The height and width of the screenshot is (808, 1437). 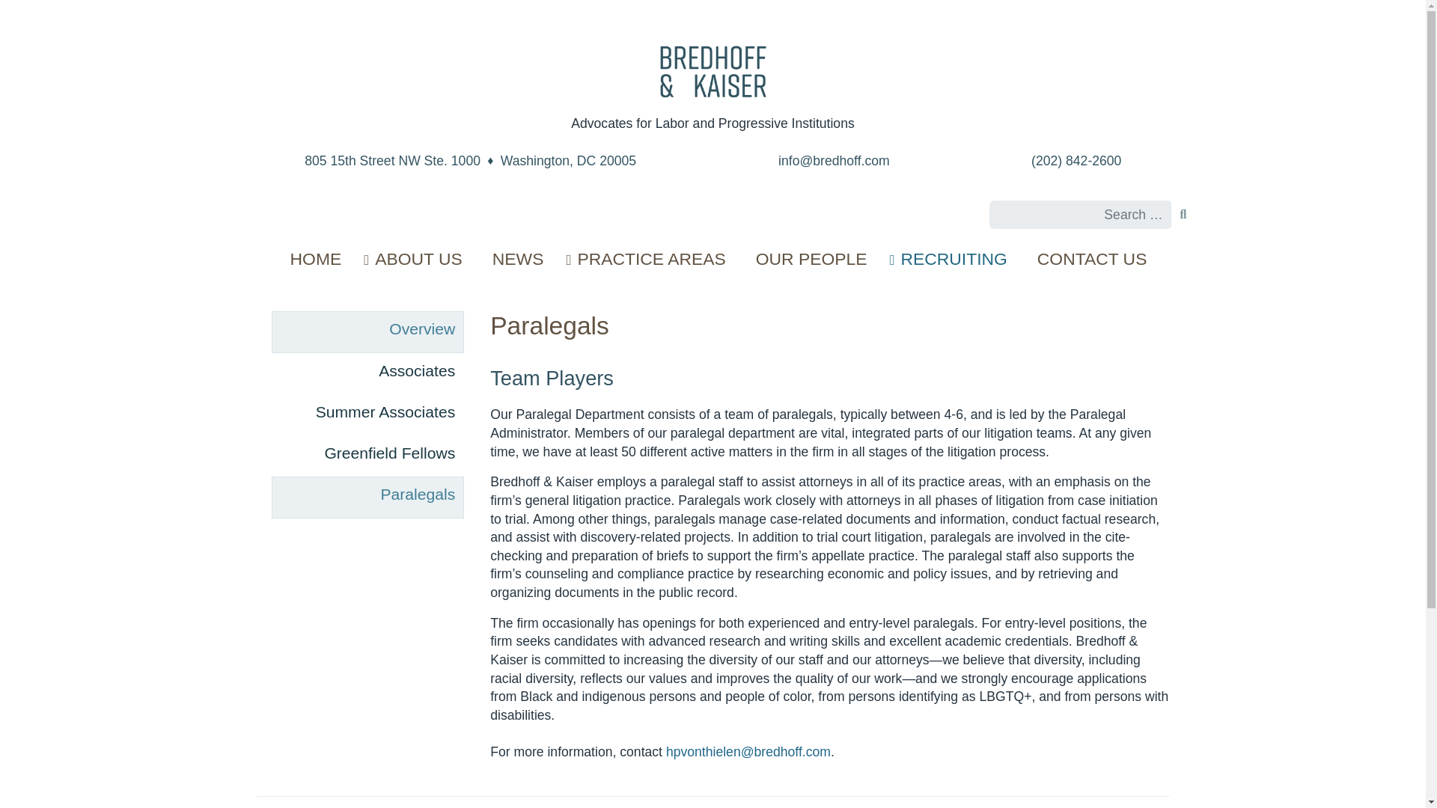 I want to click on Link to Home page., so click(x=316, y=258).